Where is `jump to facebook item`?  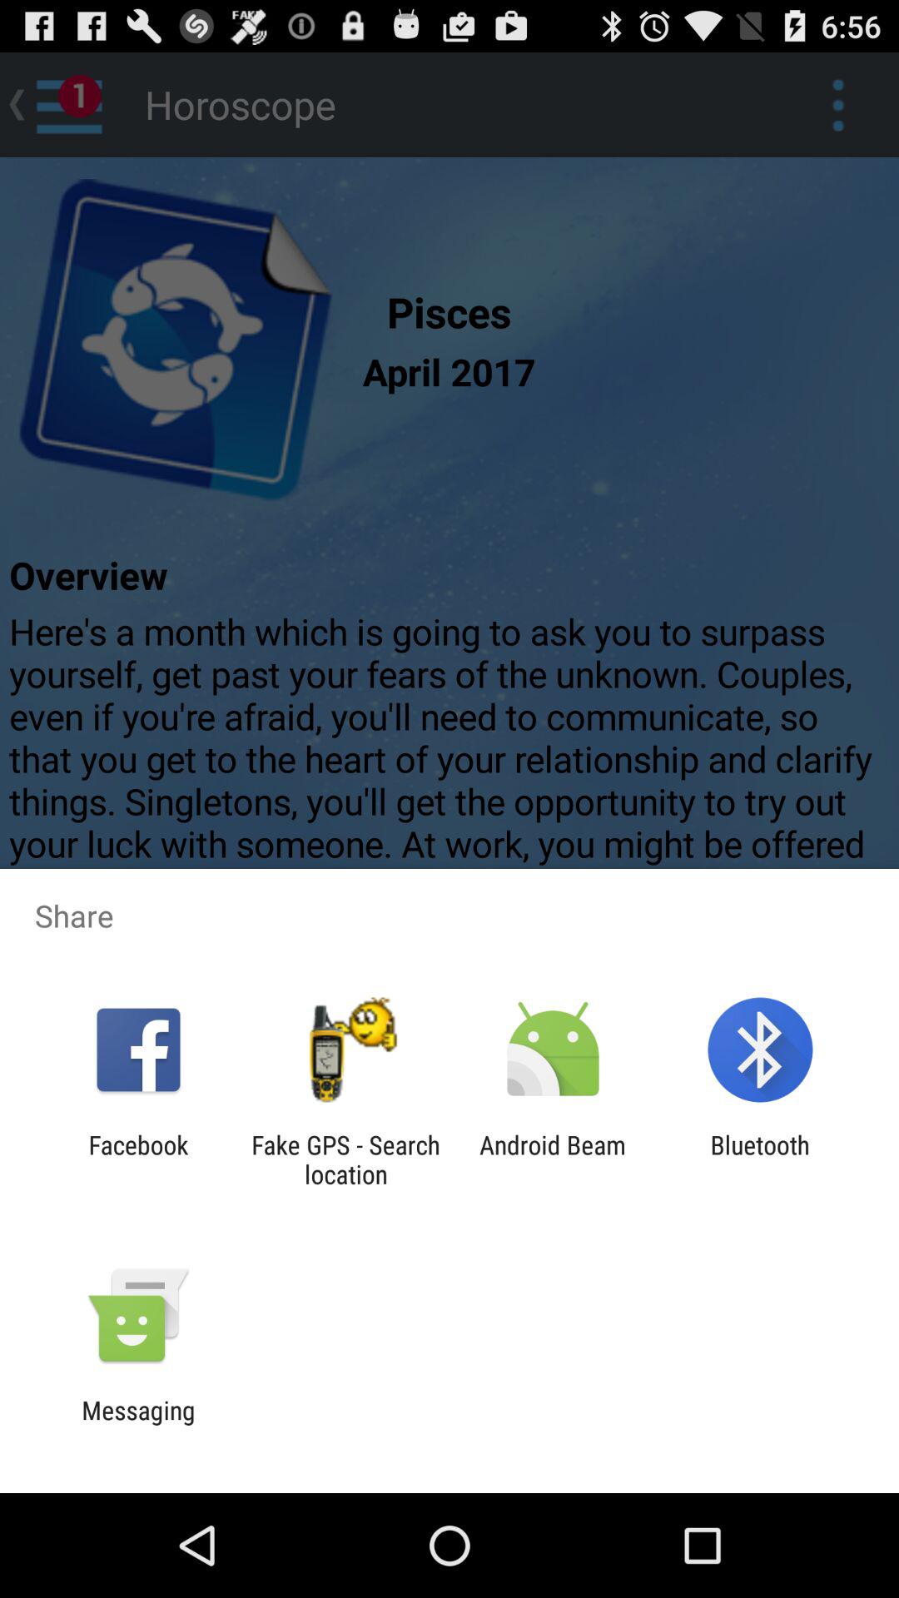
jump to facebook item is located at coordinates (138, 1159).